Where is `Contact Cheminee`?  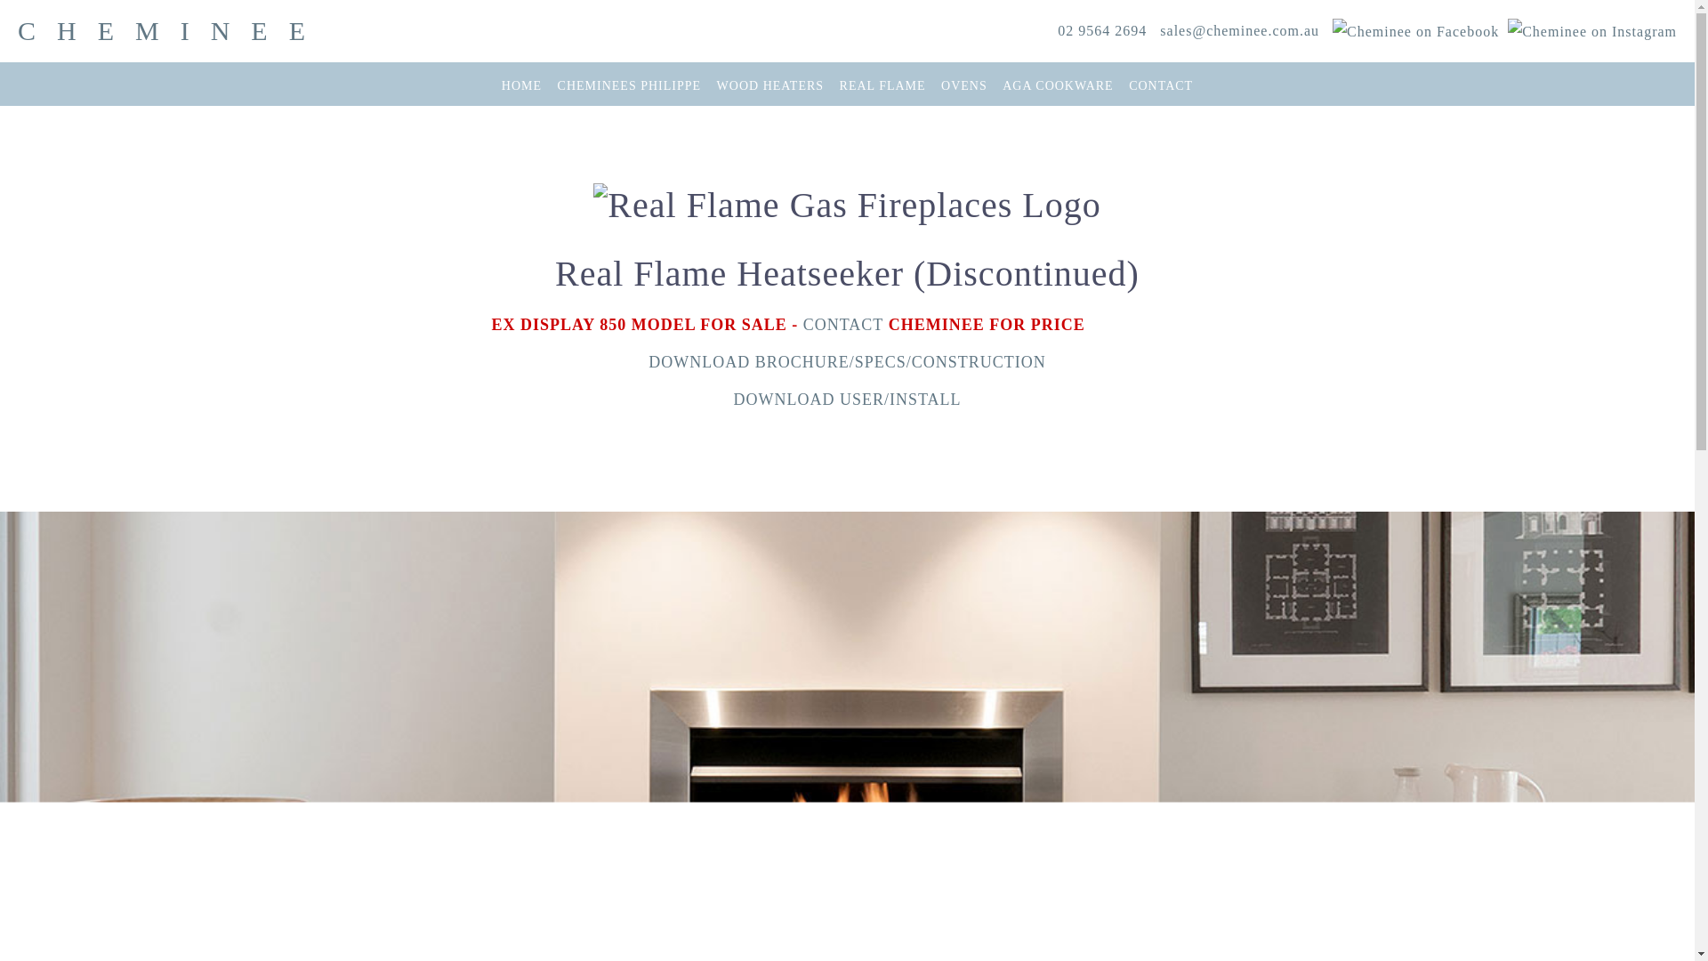 Contact Cheminee is located at coordinates (1238, 30).